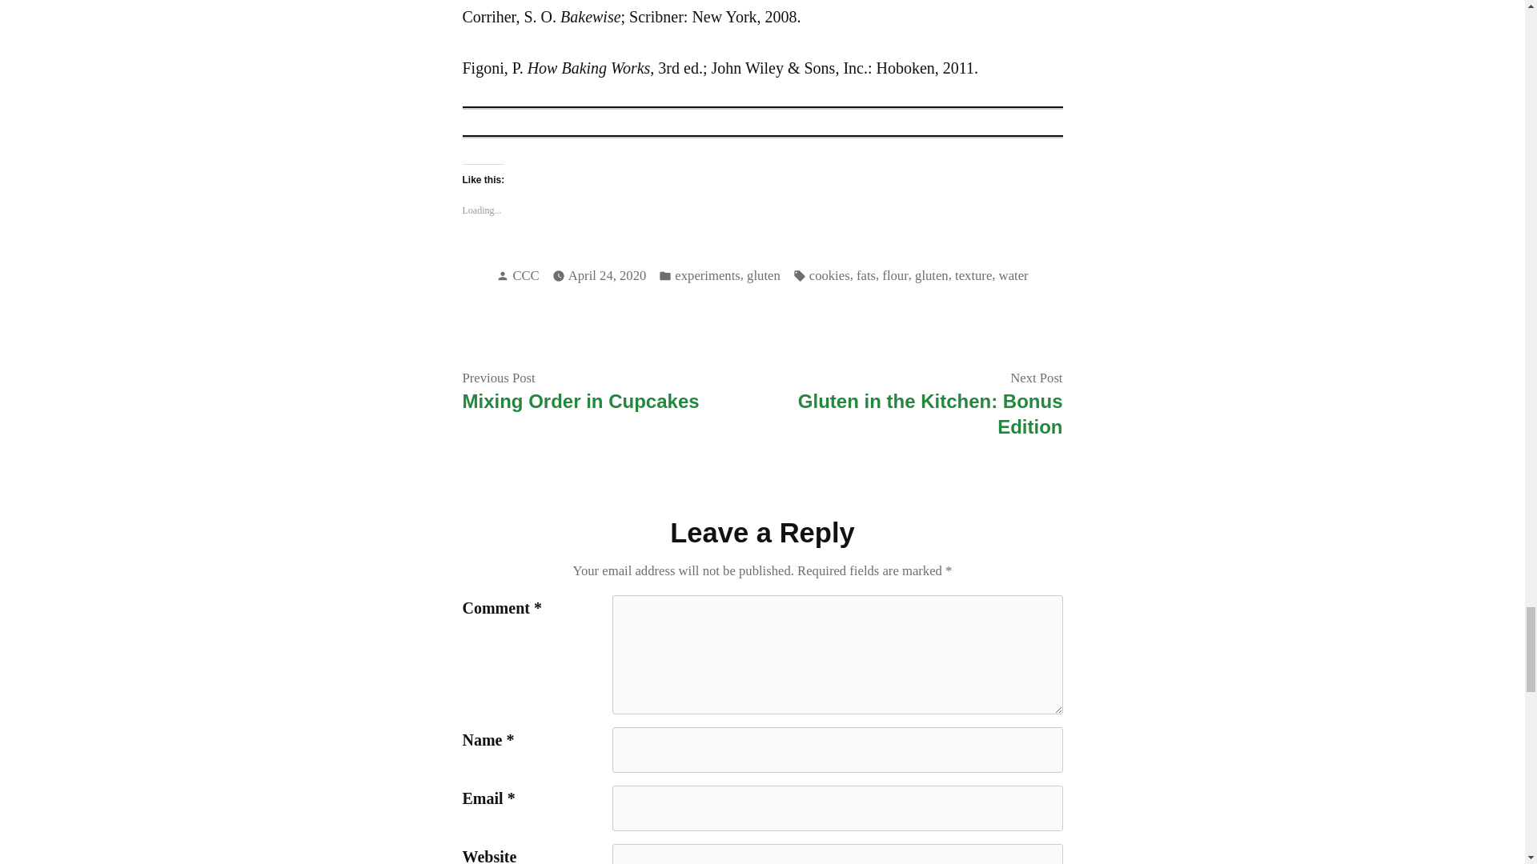 The image size is (1537, 864). I want to click on flour, so click(895, 275).